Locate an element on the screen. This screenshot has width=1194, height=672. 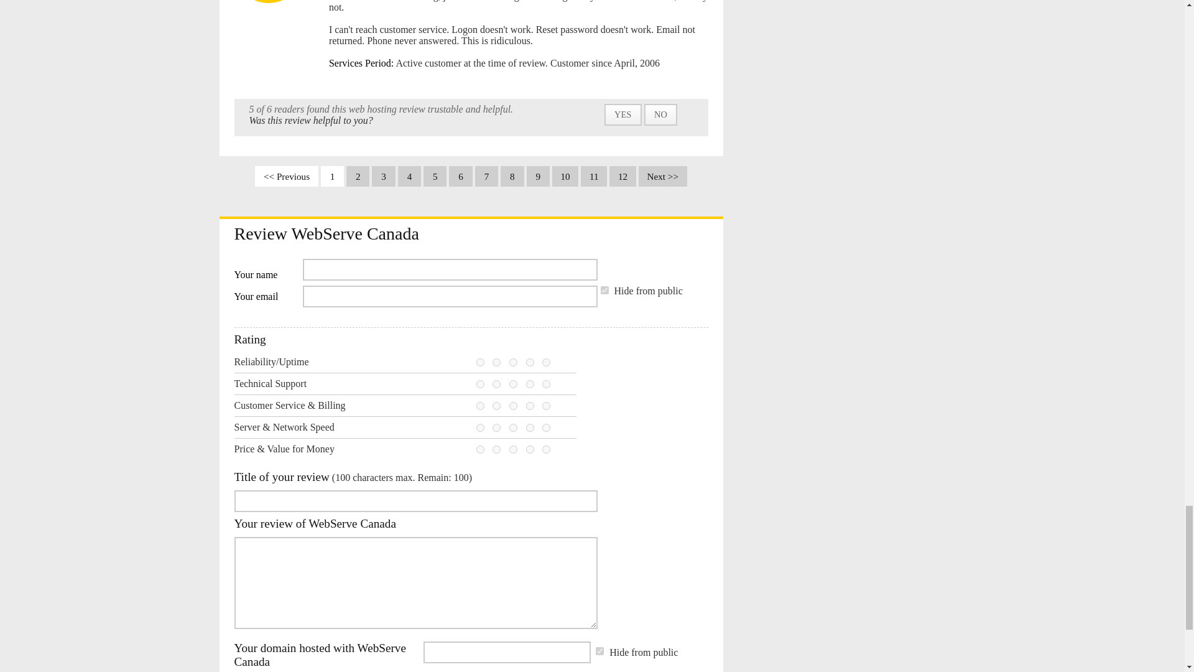
2 is located at coordinates (496, 362).